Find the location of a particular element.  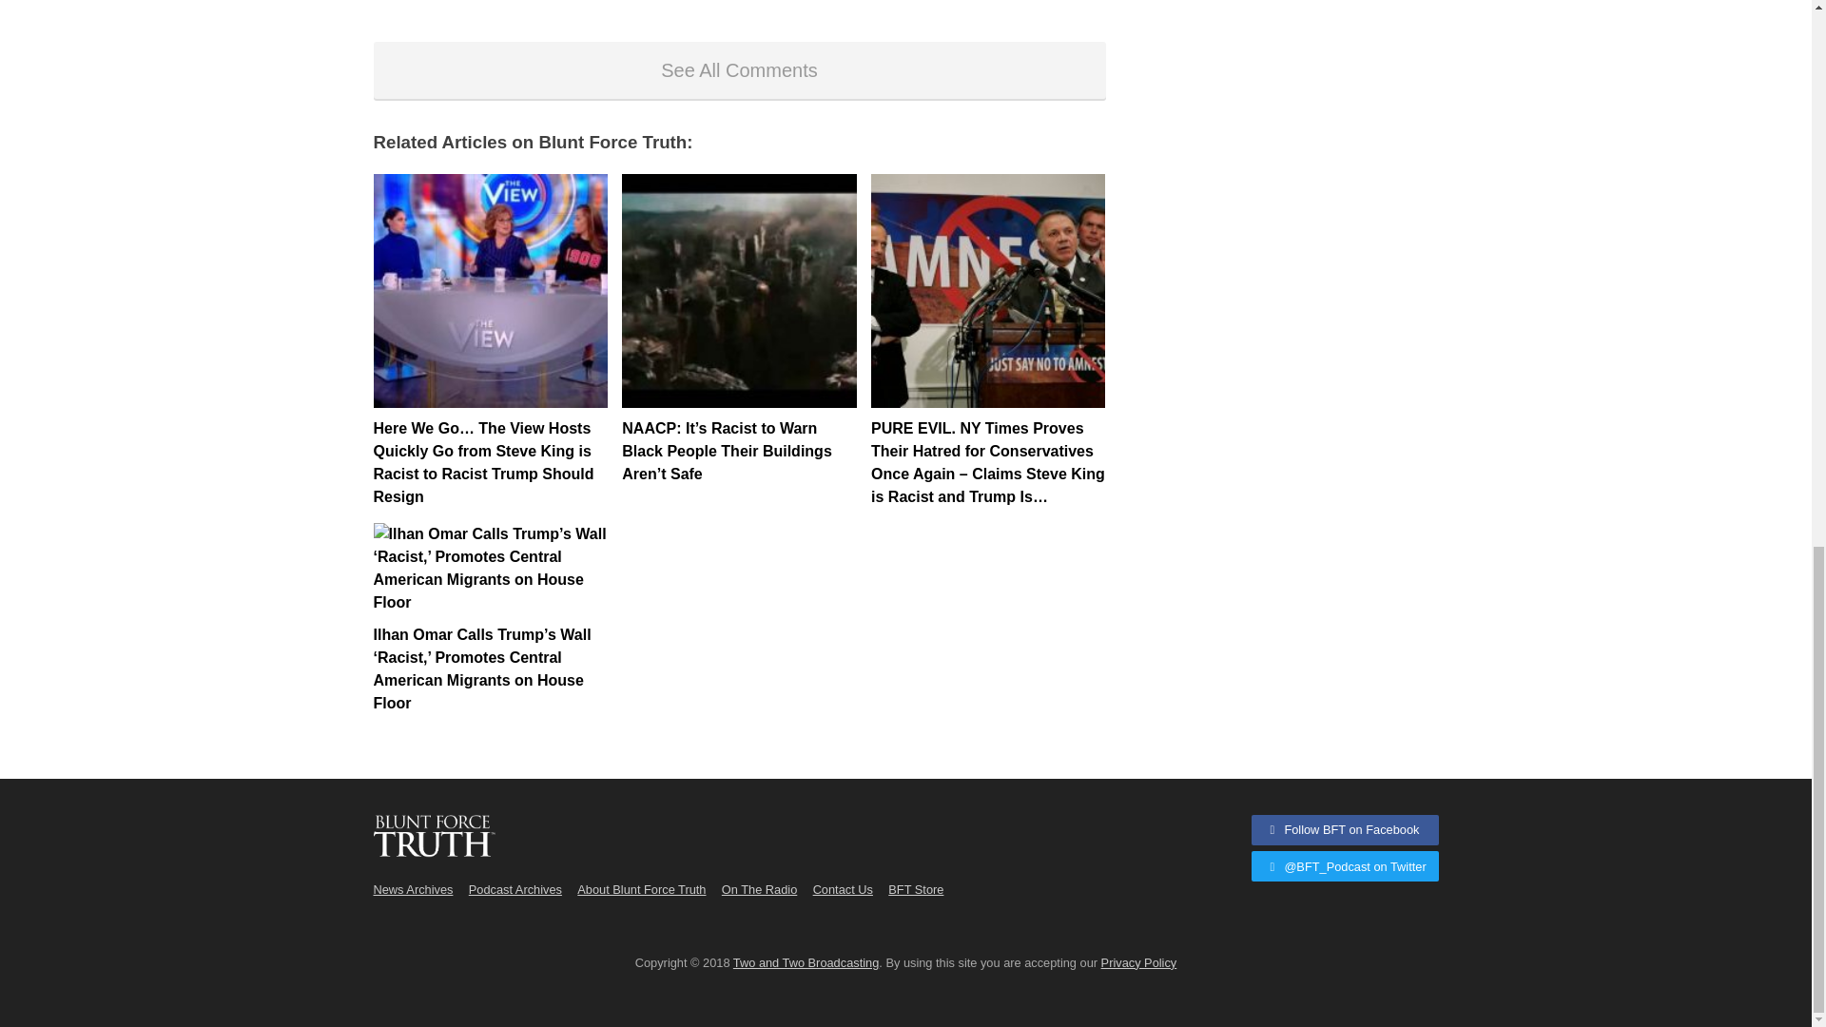

Two and Two Broadcasting is located at coordinates (806, 962).